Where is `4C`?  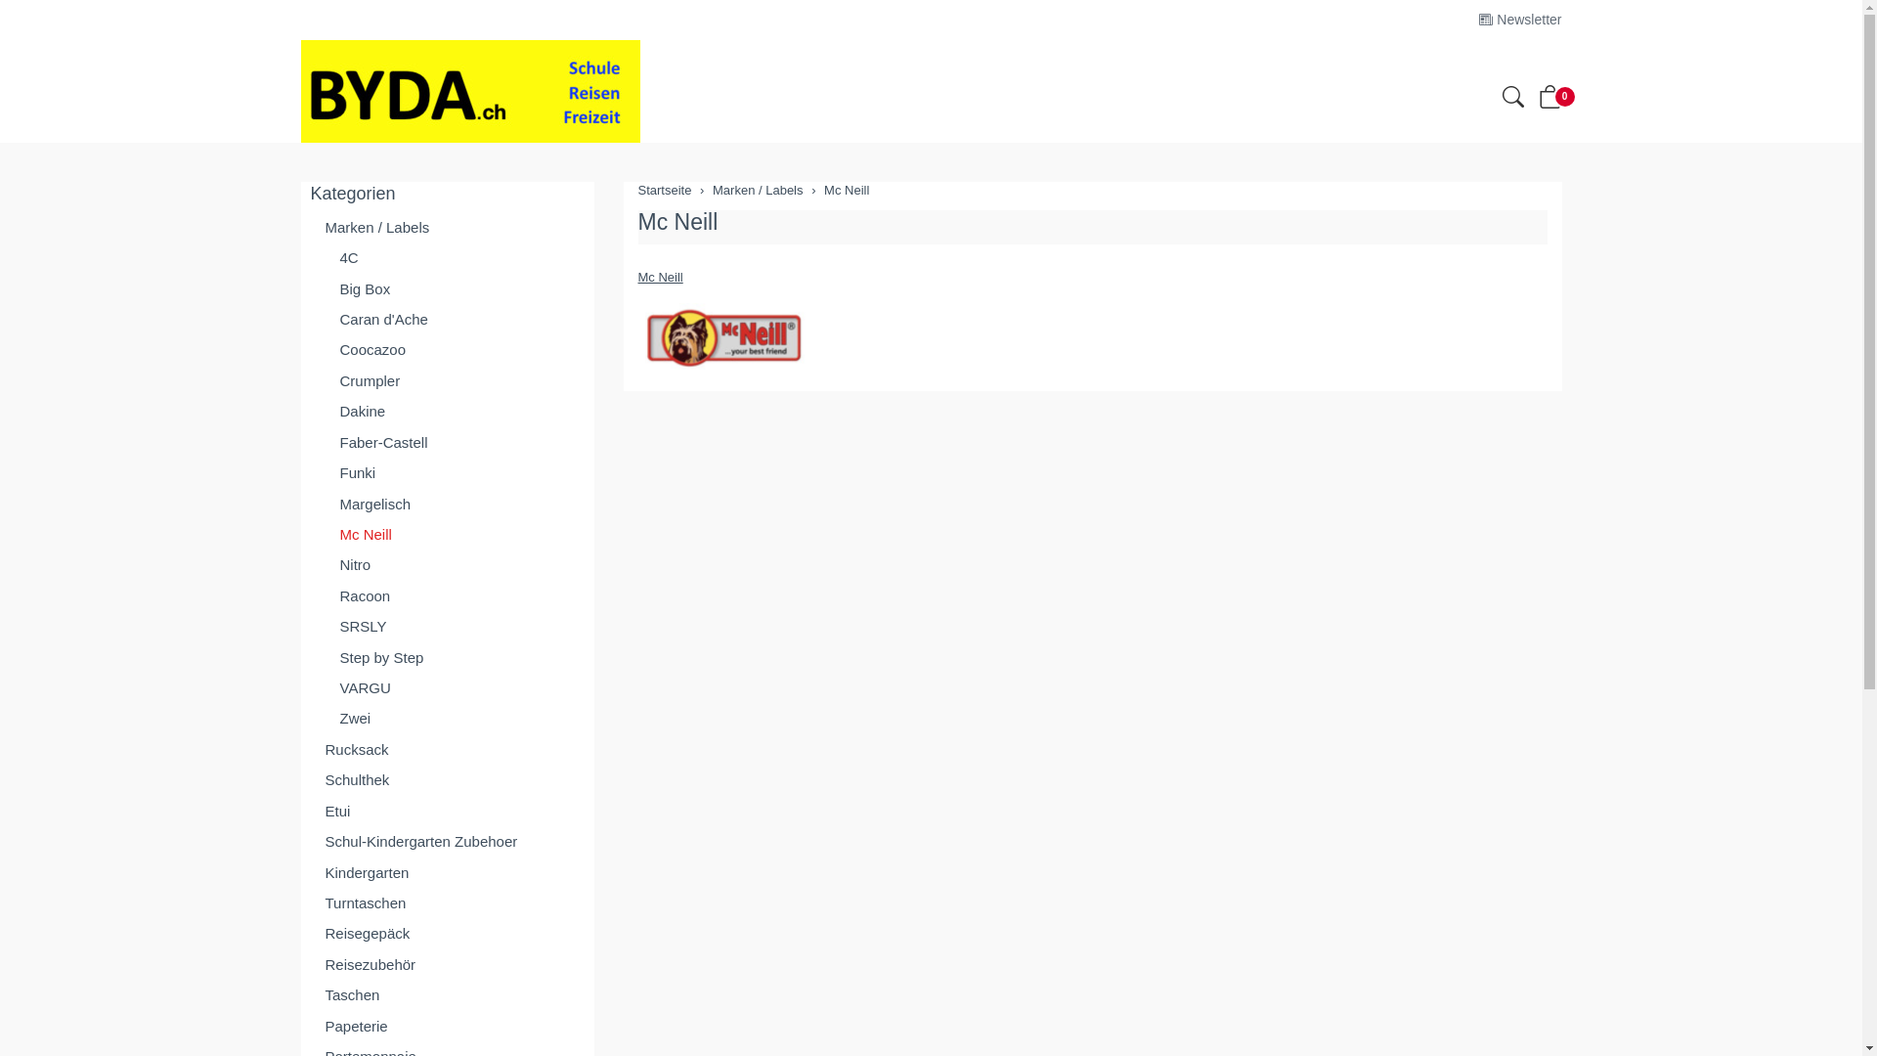 4C is located at coordinates (448, 258).